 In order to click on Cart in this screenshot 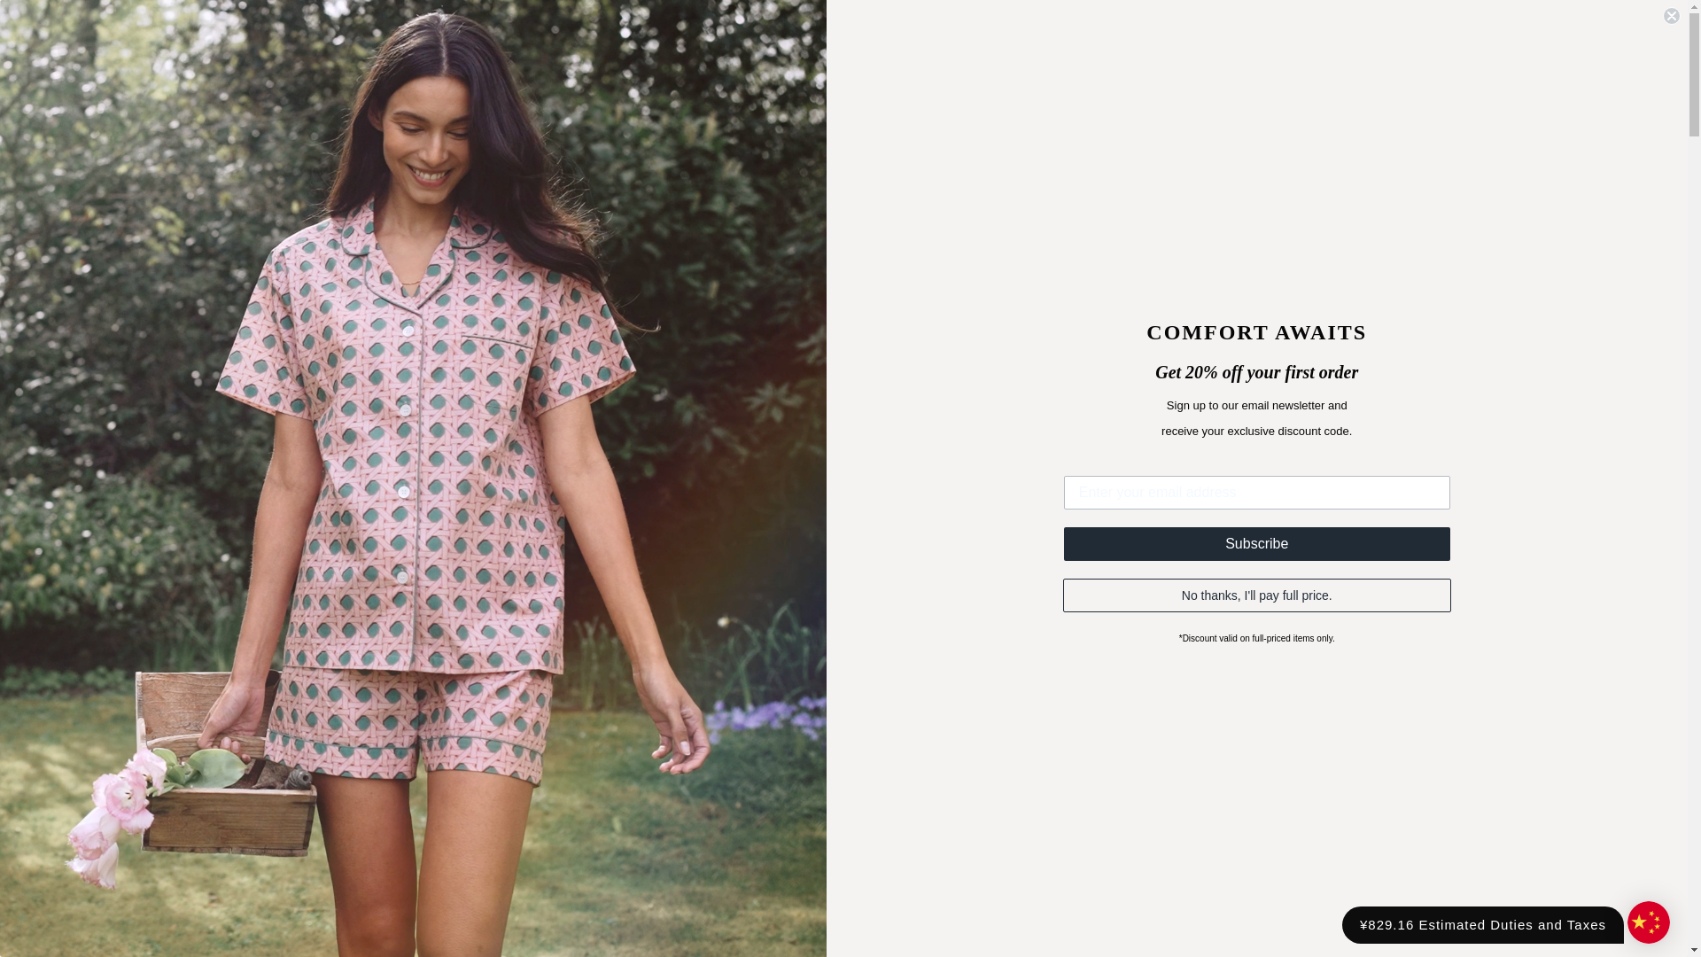, I will do `click(1626, 70)`.